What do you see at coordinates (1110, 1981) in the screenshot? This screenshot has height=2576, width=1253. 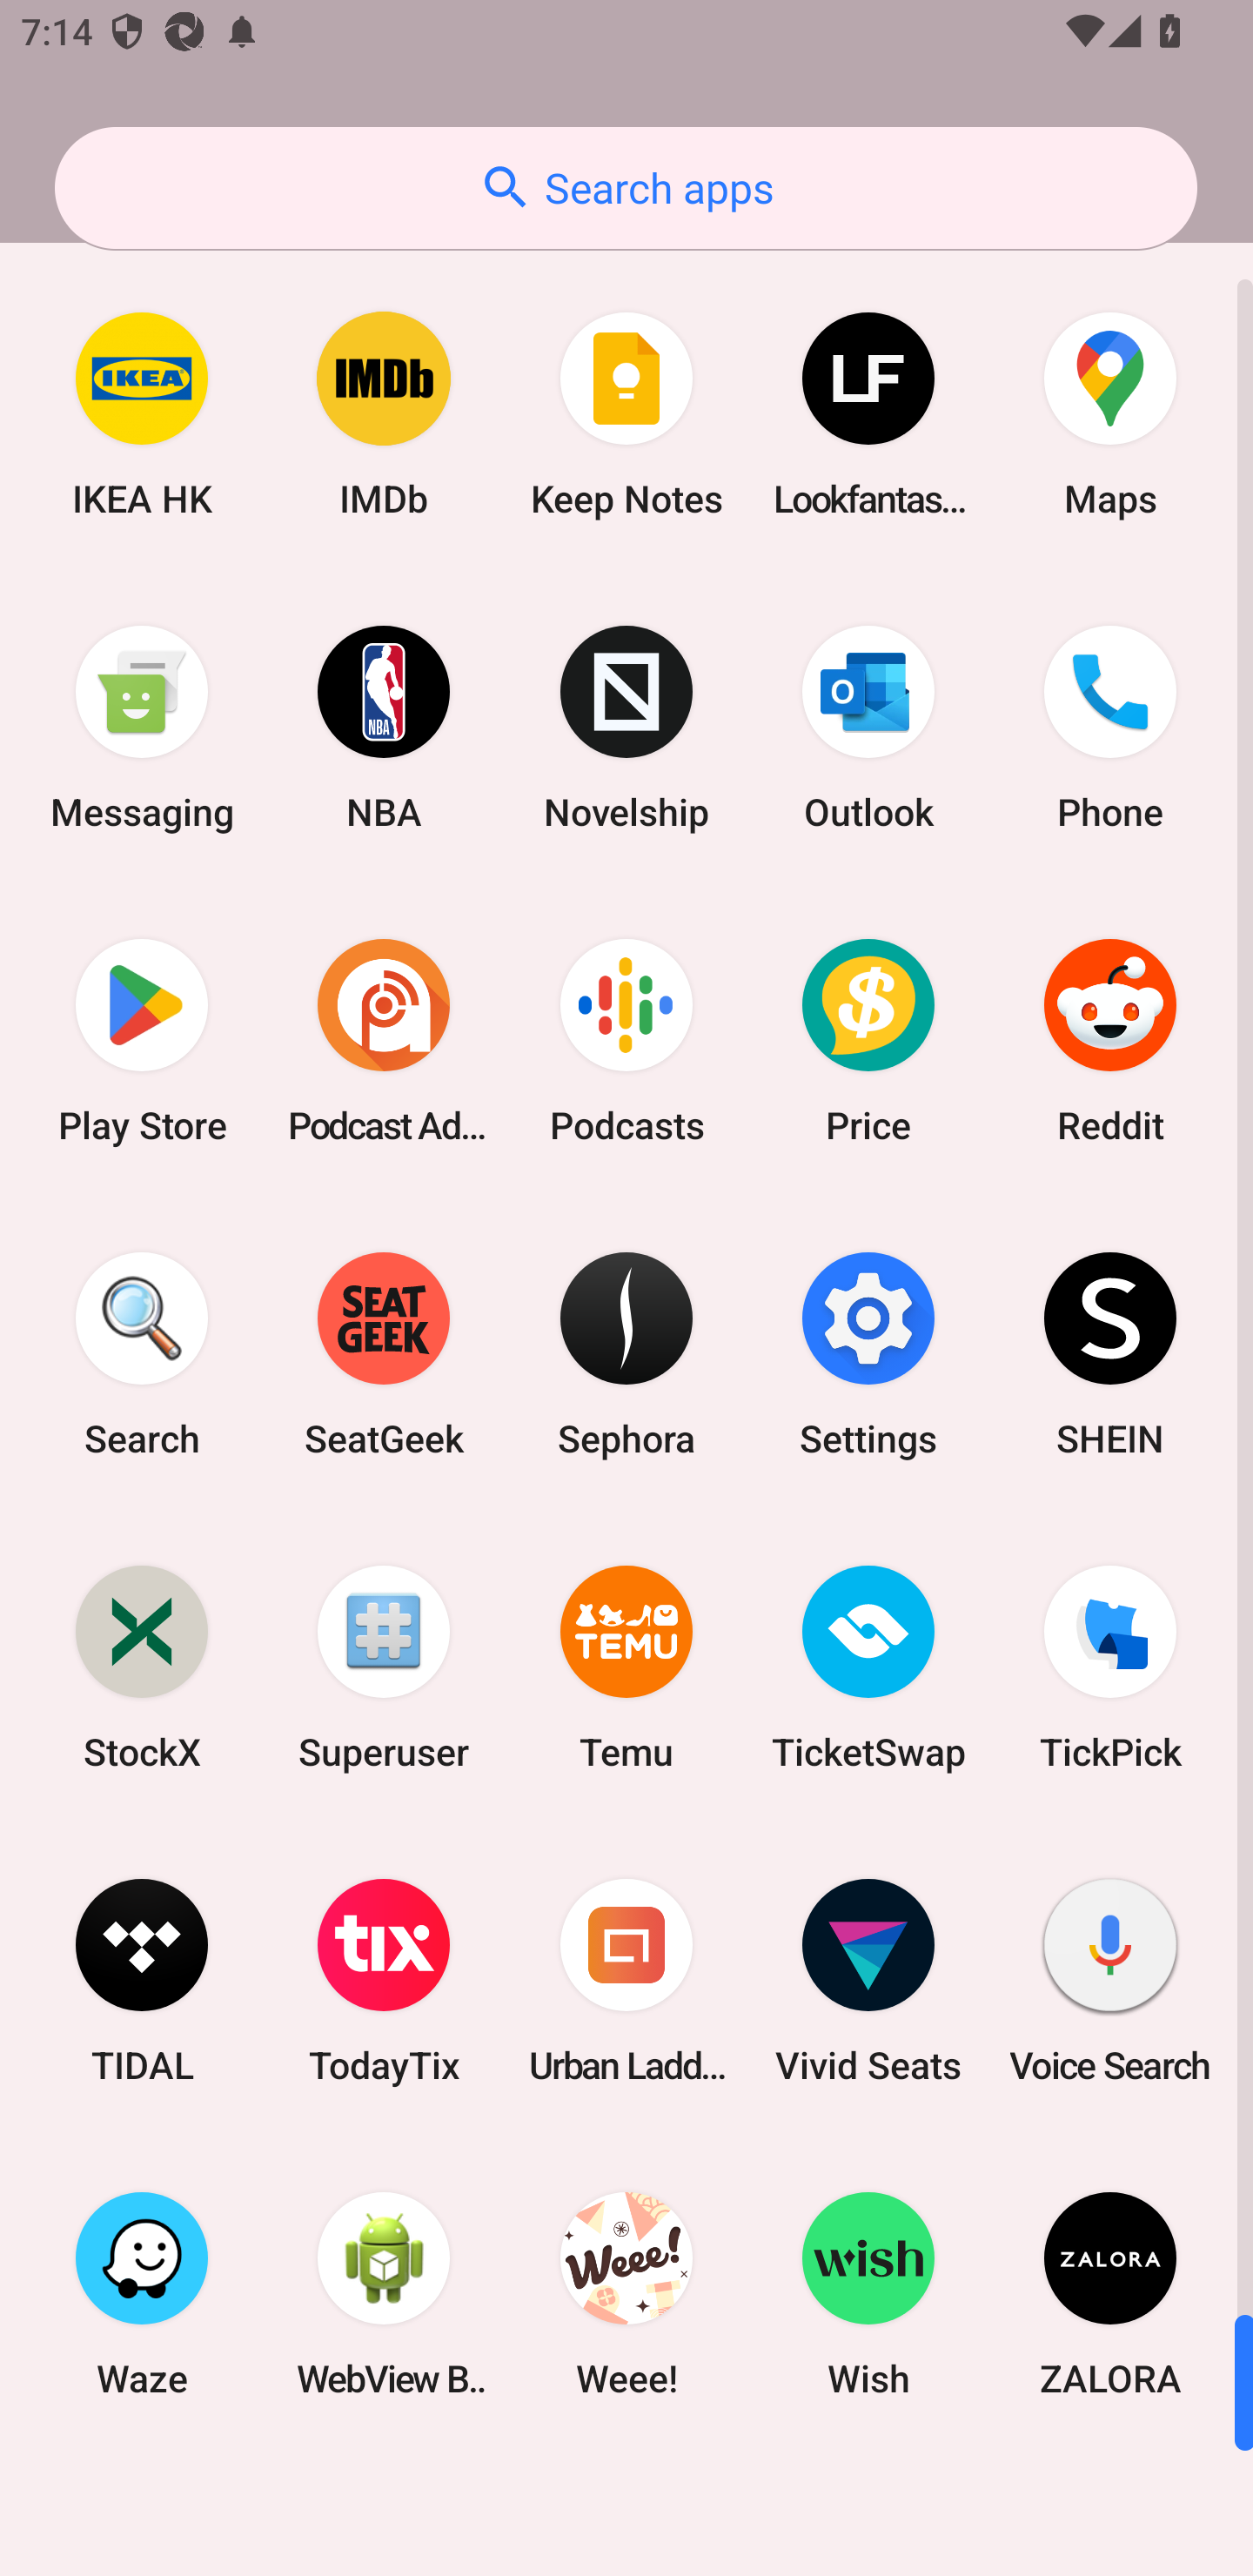 I see `Voice Search` at bounding box center [1110, 1981].